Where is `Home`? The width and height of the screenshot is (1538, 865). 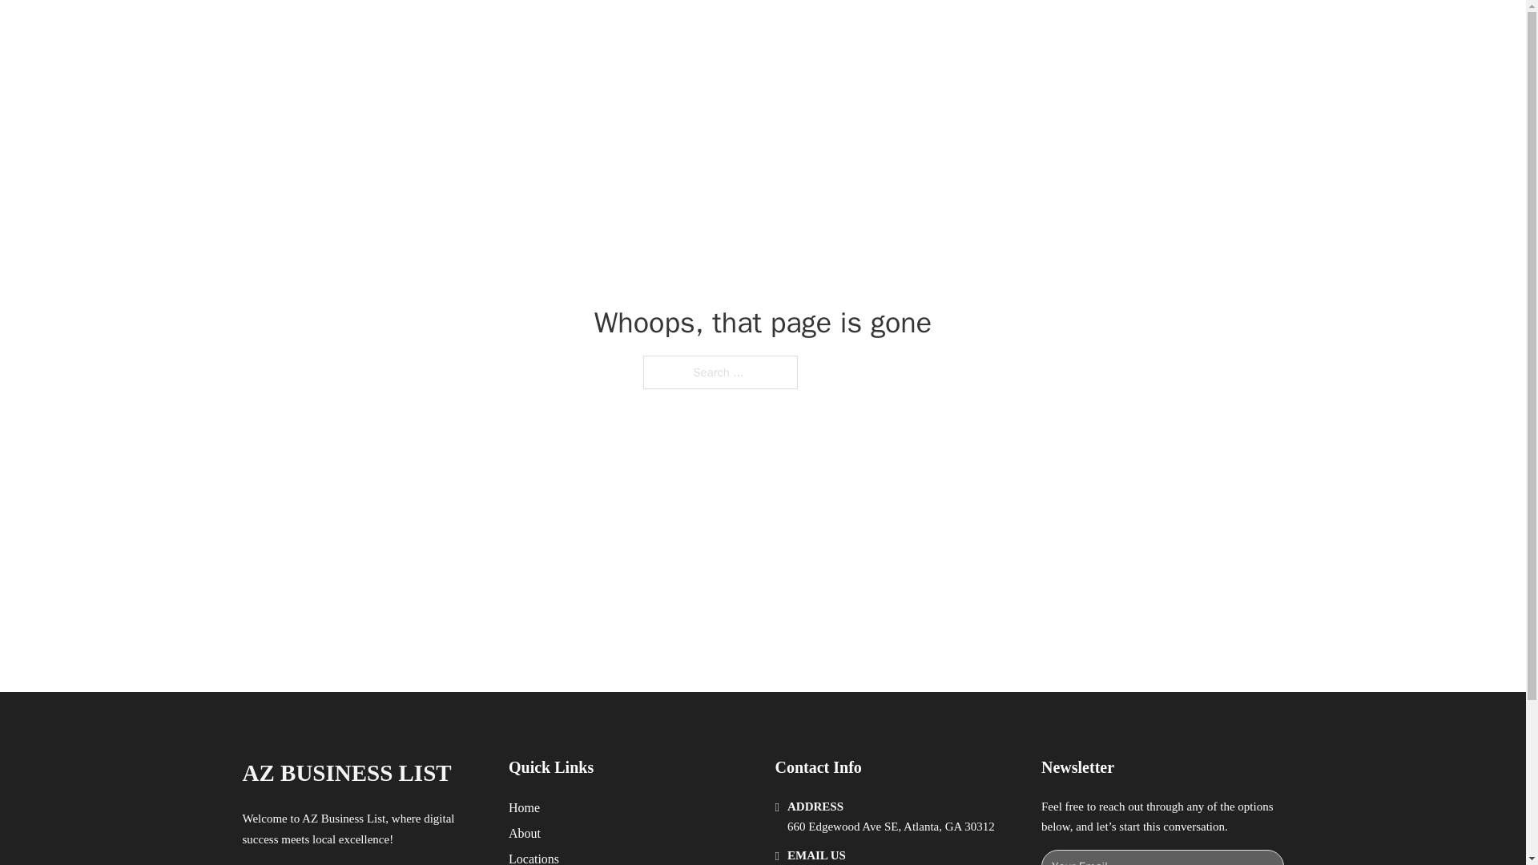
Home is located at coordinates (524, 807).